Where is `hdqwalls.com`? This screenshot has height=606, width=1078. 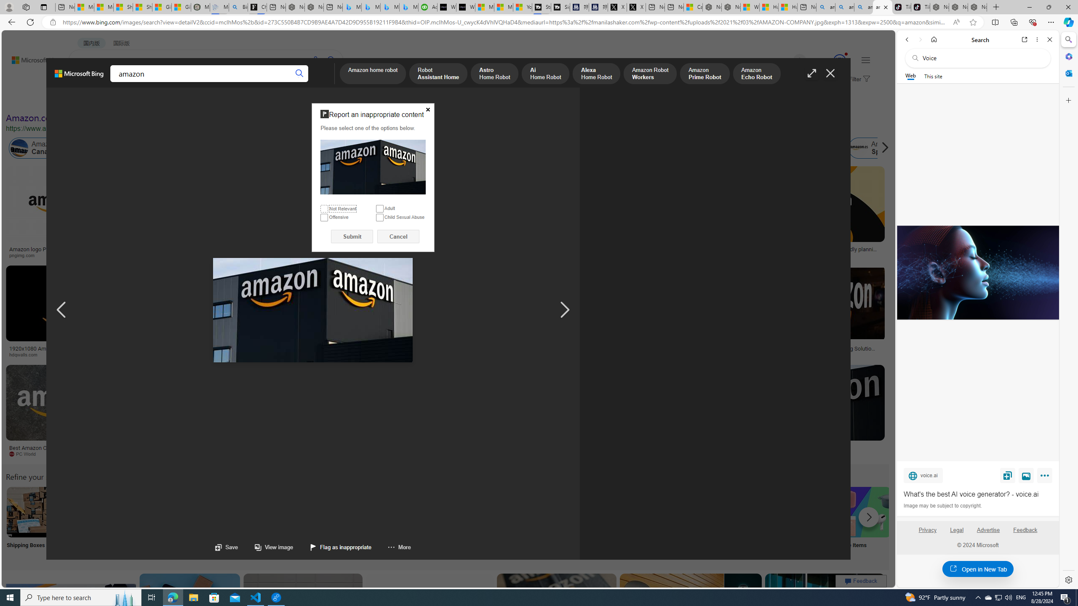
hdqwalls.com is located at coordinates (26, 354).